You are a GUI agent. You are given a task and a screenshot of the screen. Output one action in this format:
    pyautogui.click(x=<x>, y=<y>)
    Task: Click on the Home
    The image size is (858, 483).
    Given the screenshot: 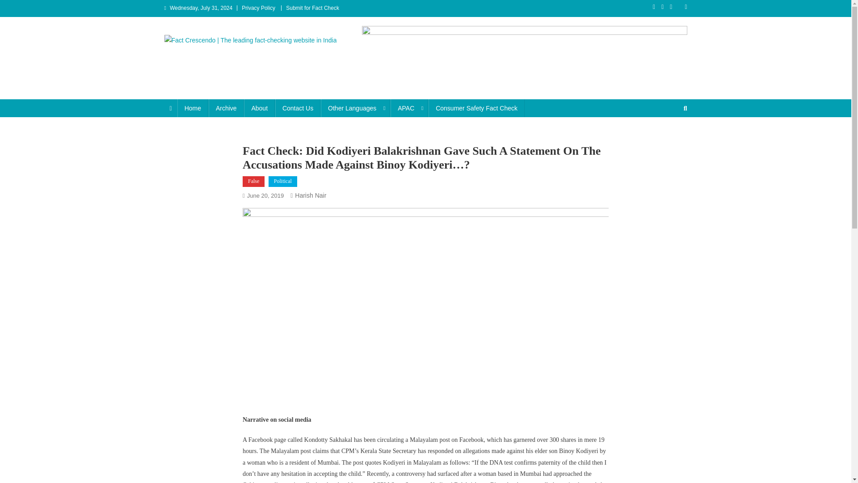 What is the action you would take?
    pyautogui.click(x=193, y=108)
    